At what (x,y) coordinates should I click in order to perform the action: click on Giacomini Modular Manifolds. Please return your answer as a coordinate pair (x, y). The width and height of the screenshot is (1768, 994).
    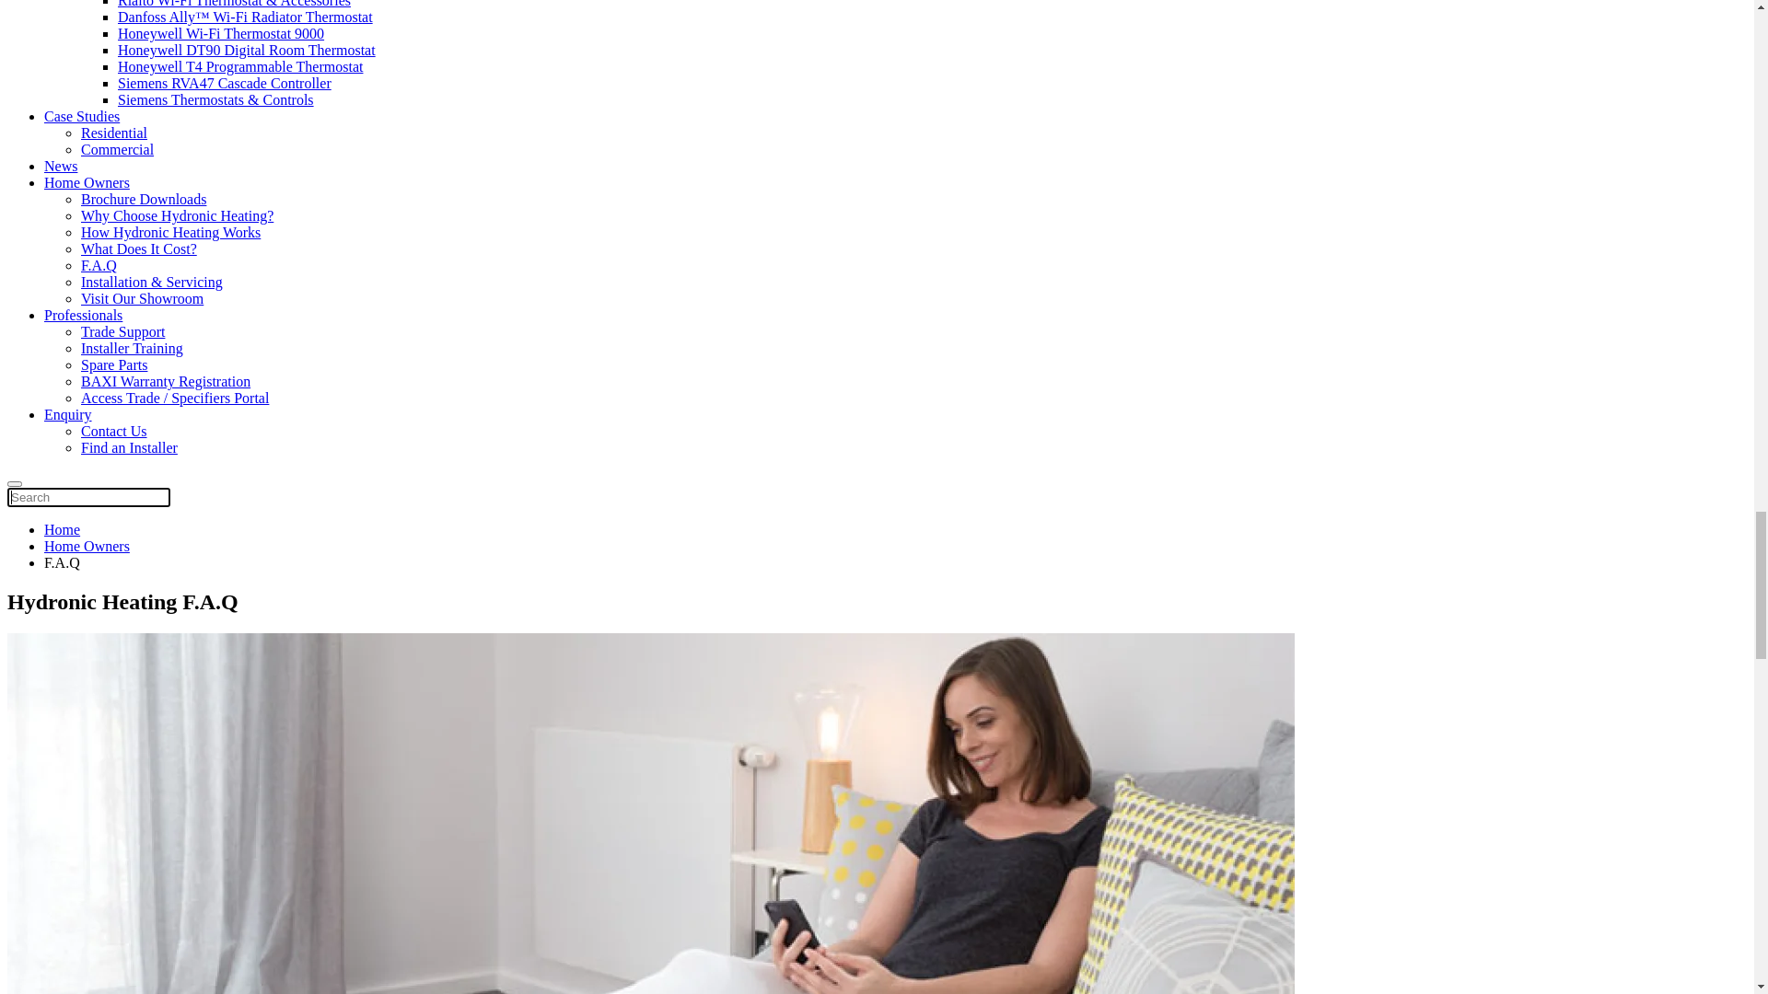
    Looking at the image, I should click on (208, 782).